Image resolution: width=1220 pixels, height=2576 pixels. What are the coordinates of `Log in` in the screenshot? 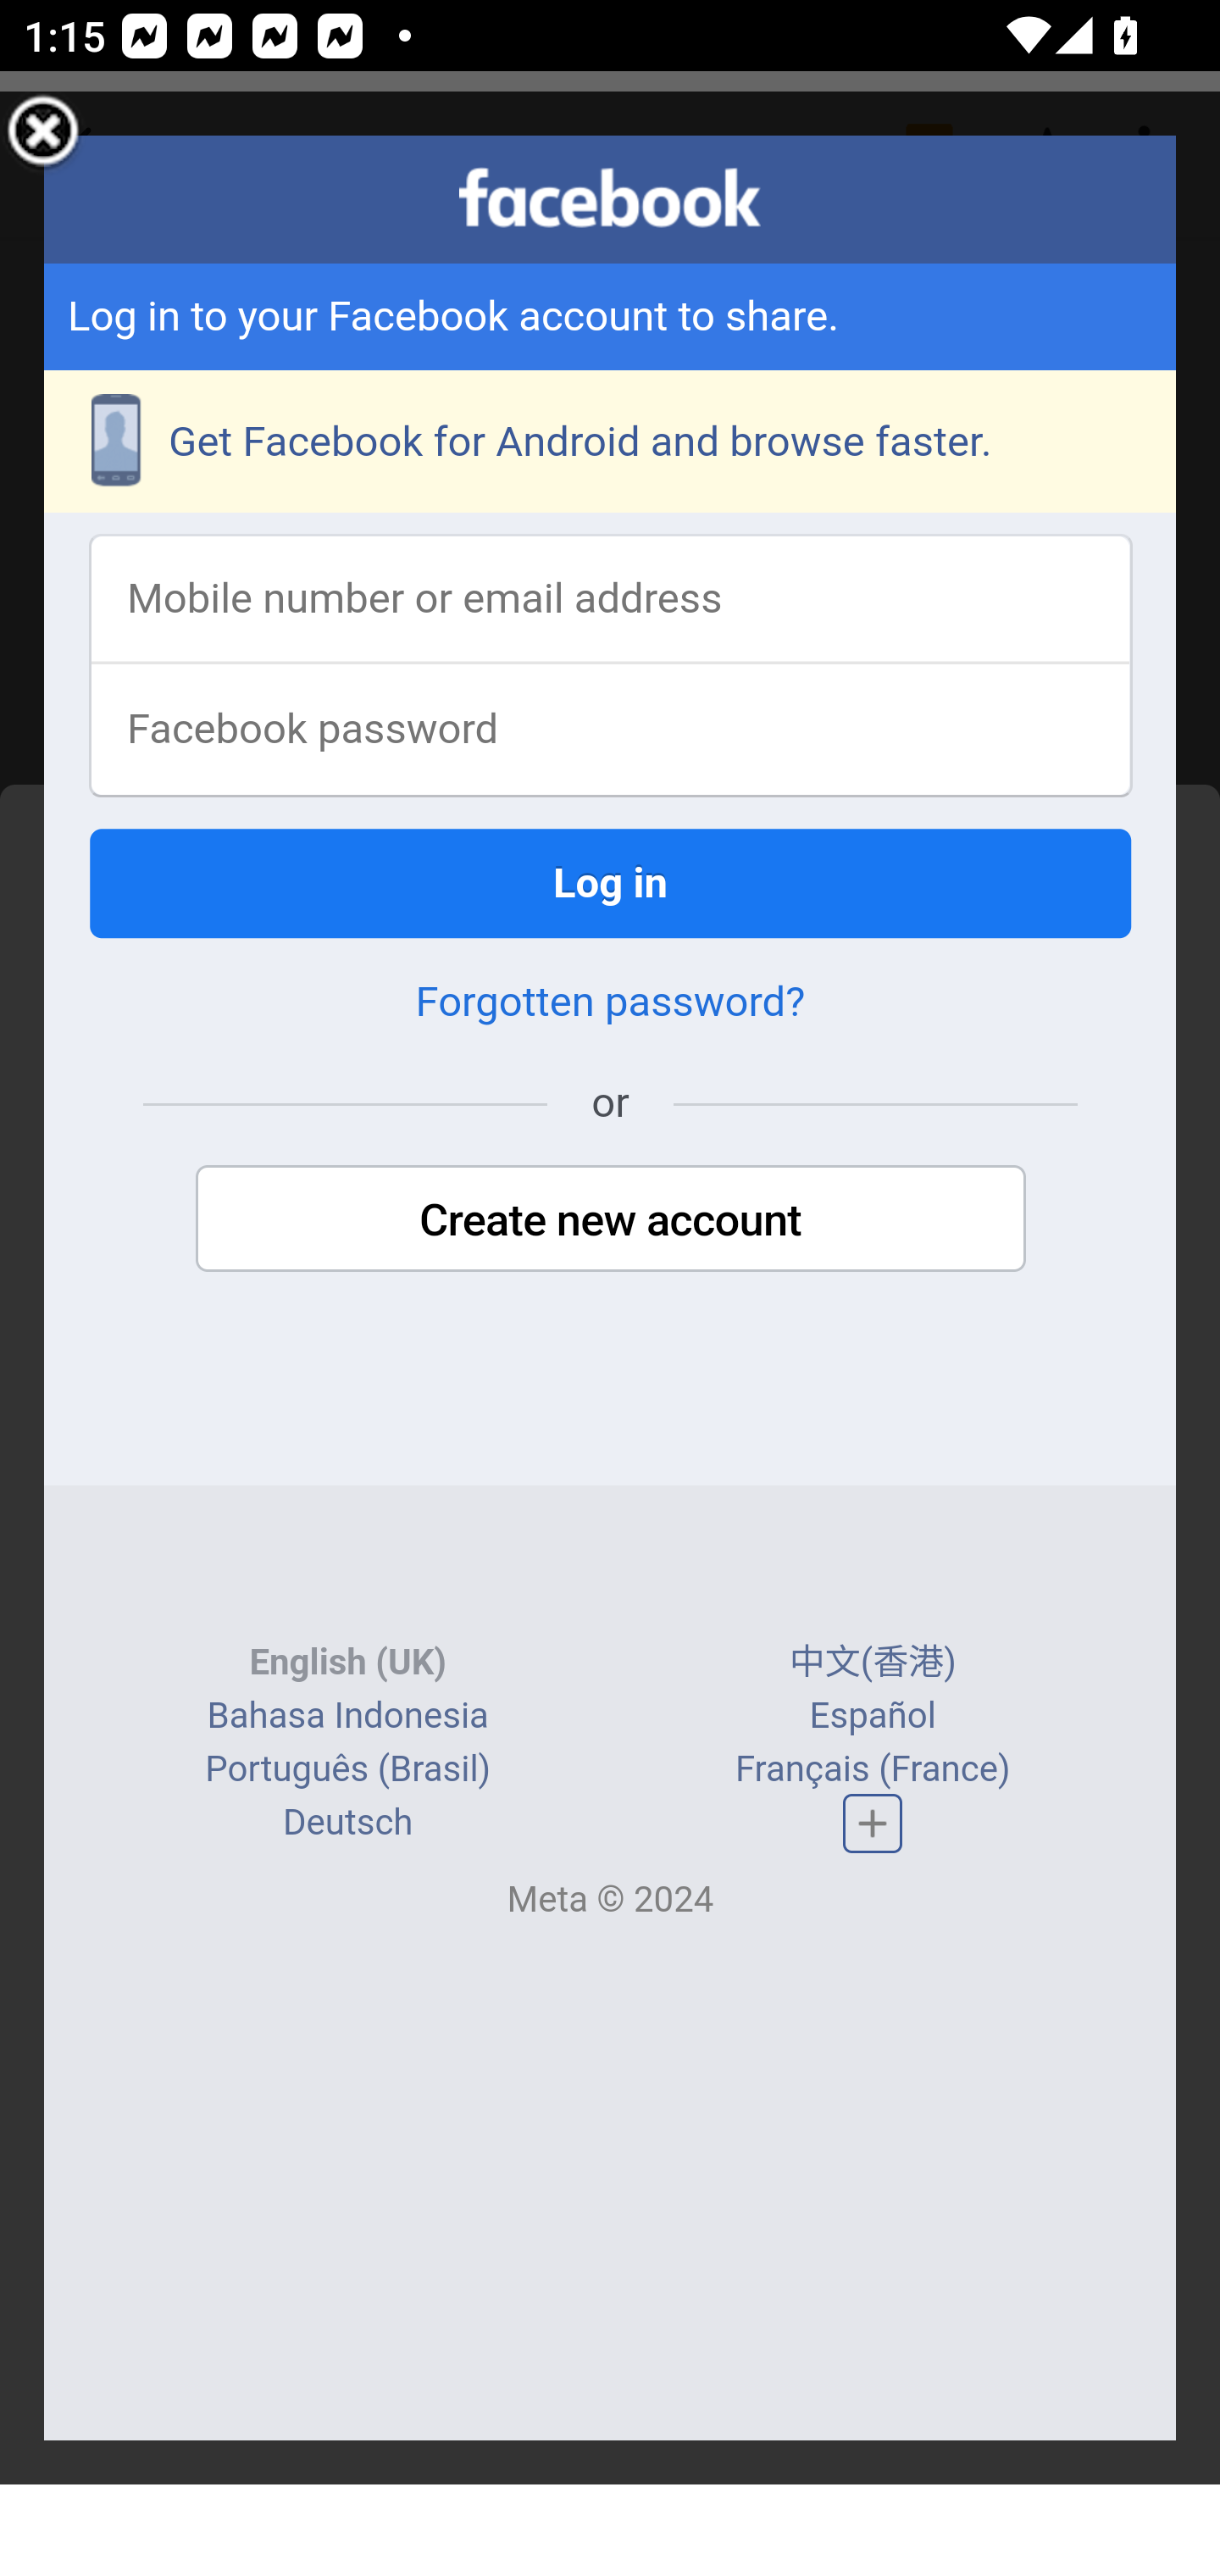 It's located at (612, 885).